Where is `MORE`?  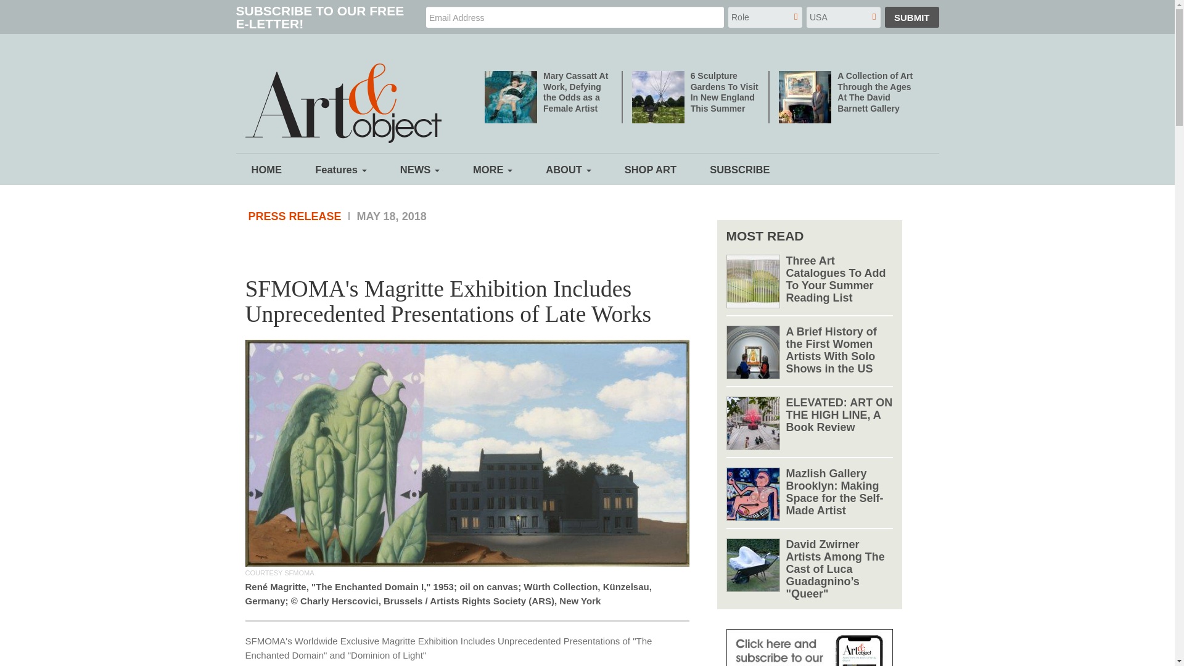
MORE is located at coordinates (492, 169).